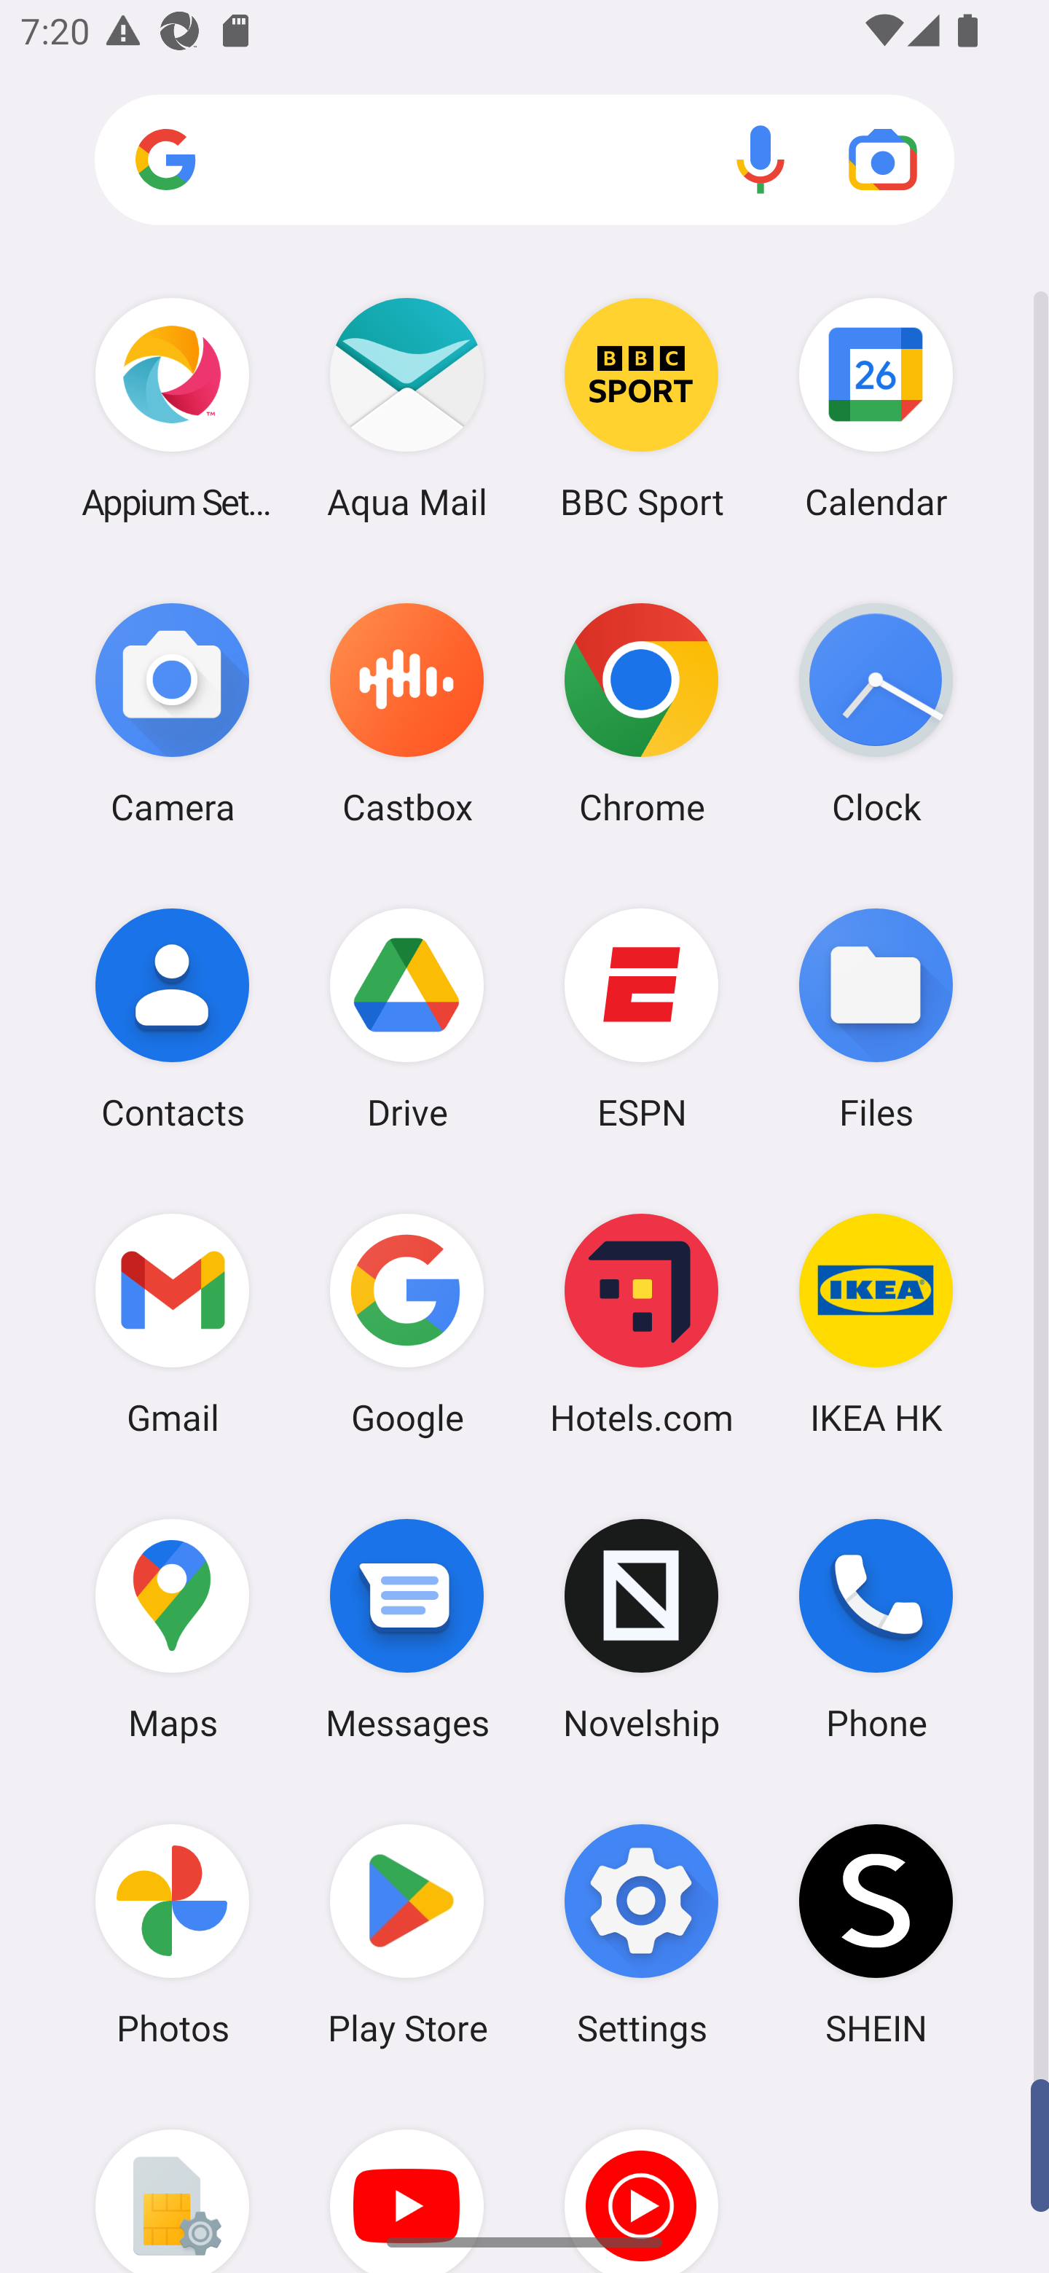  What do you see at coordinates (642, 2180) in the screenshot?
I see `YT Music` at bounding box center [642, 2180].